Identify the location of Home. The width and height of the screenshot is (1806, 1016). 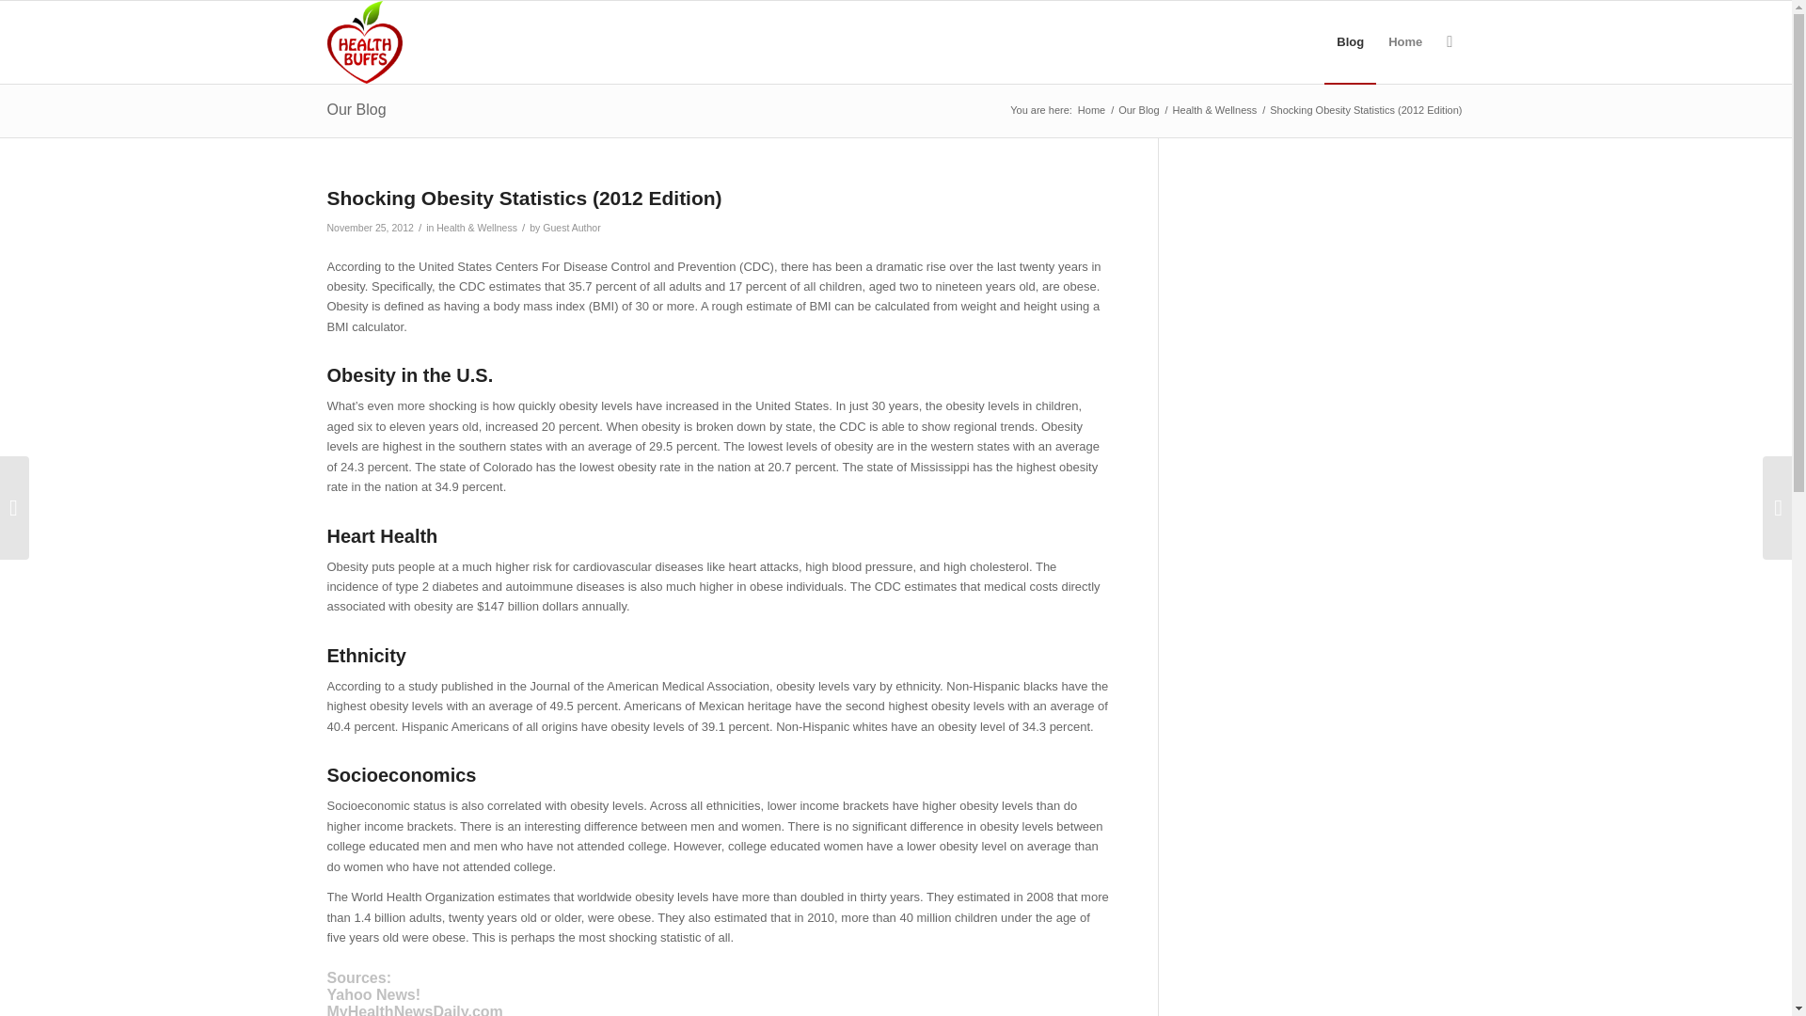
(1091, 111).